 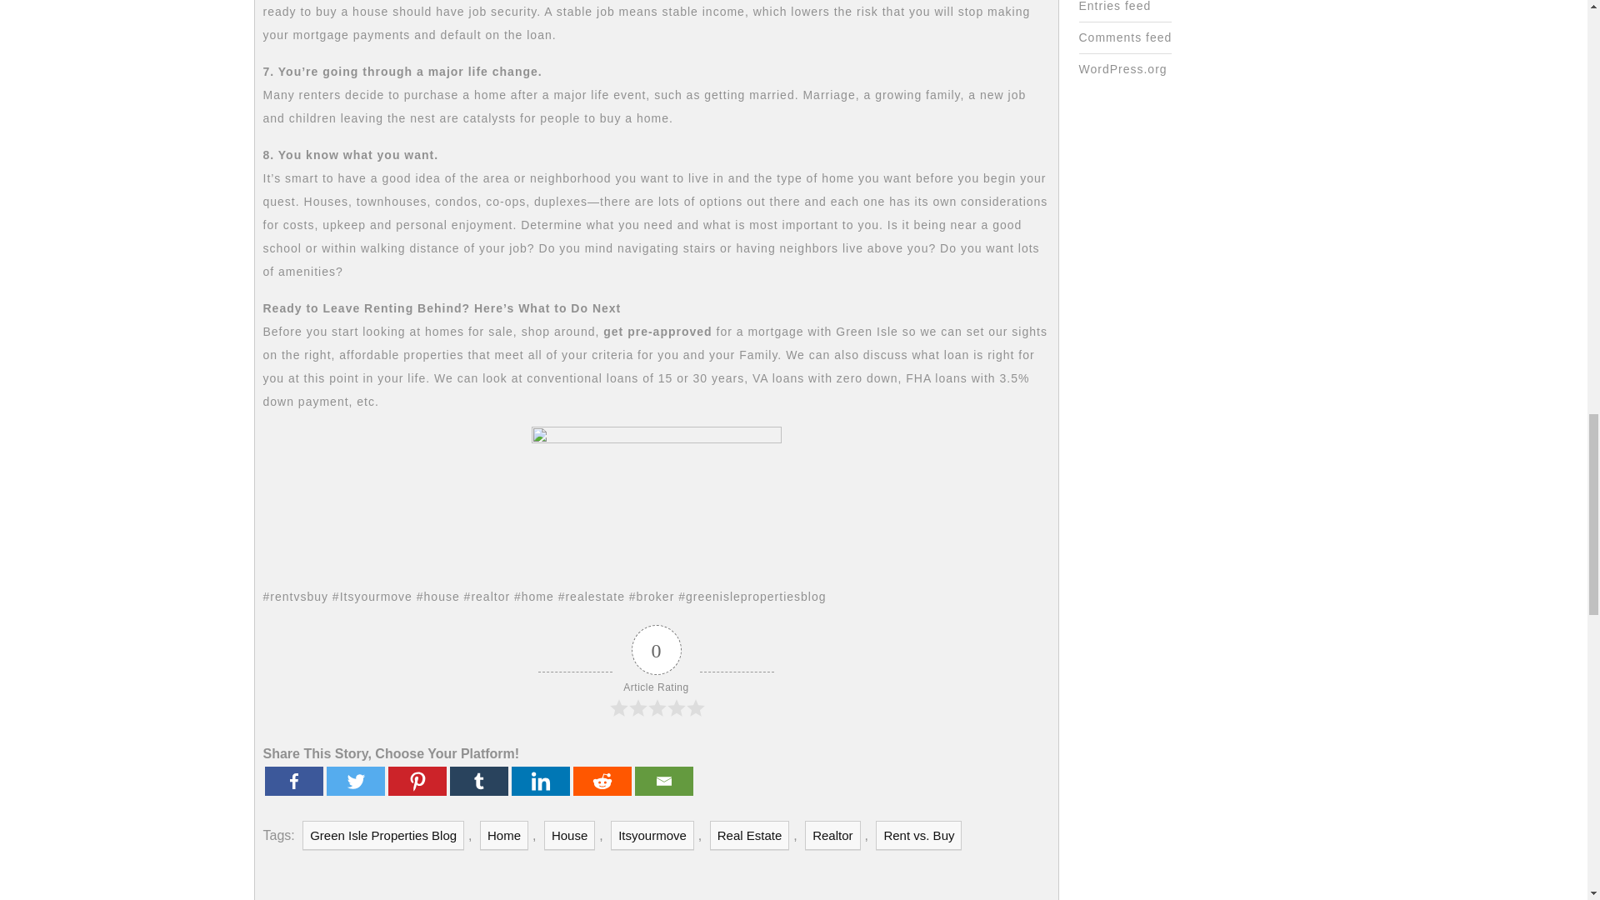 I want to click on Twitter, so click(x=355, y=781).